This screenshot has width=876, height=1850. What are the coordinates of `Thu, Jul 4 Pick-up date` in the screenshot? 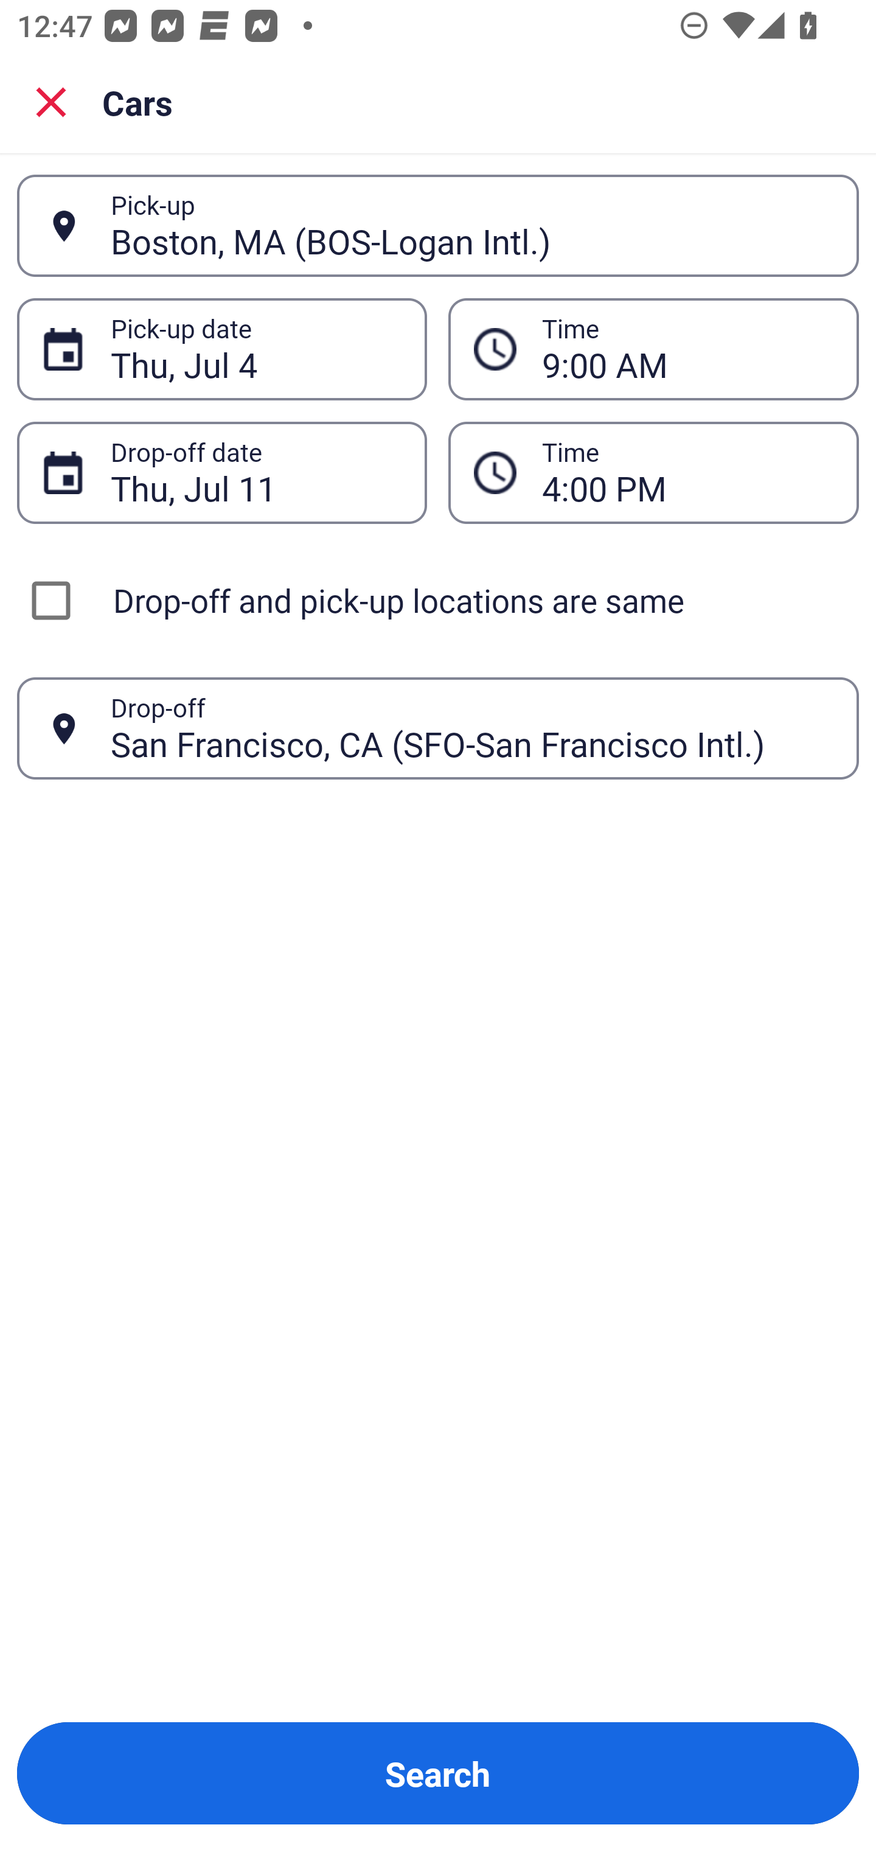 It's located at (221, 348).